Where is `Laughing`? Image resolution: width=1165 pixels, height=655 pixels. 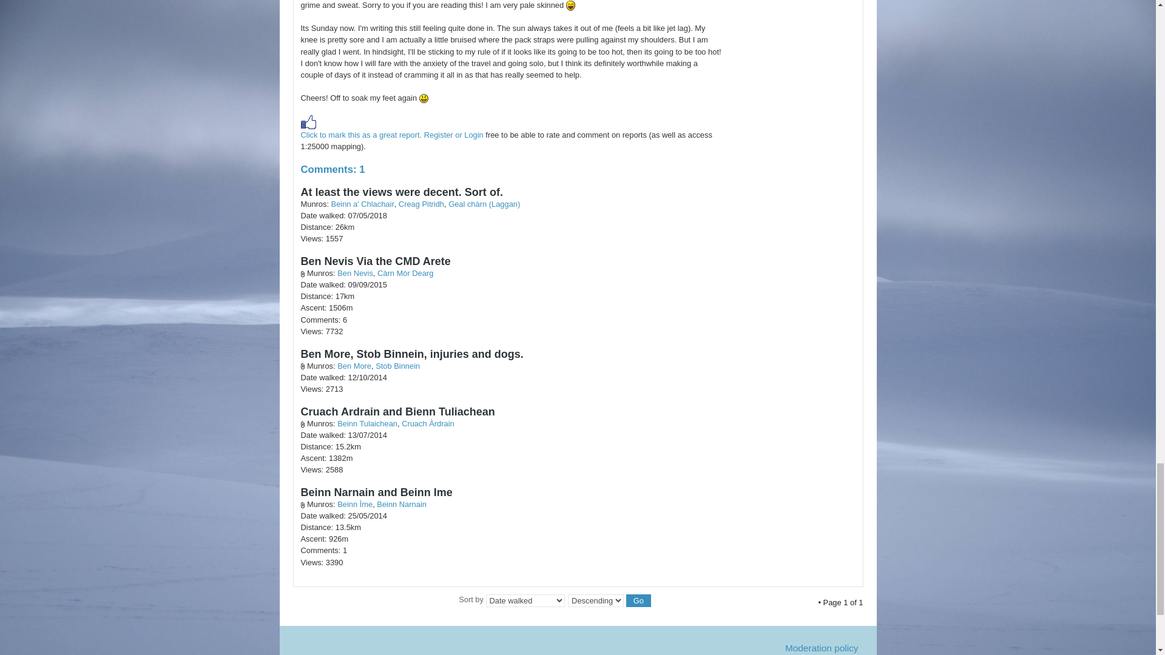
Laughing is located at coordinates (570, 6).